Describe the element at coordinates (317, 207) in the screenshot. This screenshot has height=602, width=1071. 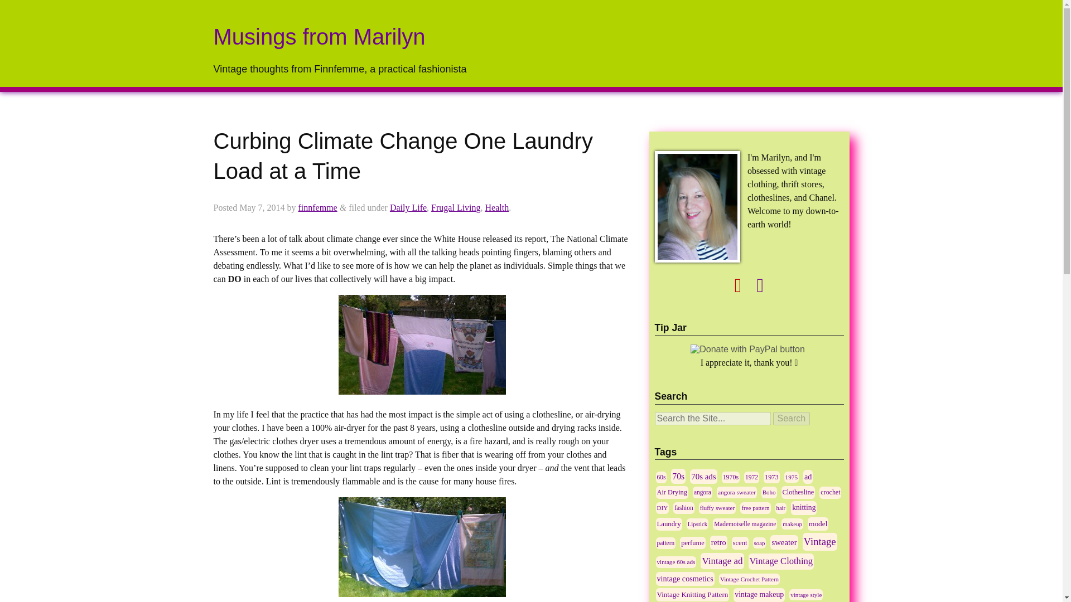
I see `Posts by finnfemme` at that location.